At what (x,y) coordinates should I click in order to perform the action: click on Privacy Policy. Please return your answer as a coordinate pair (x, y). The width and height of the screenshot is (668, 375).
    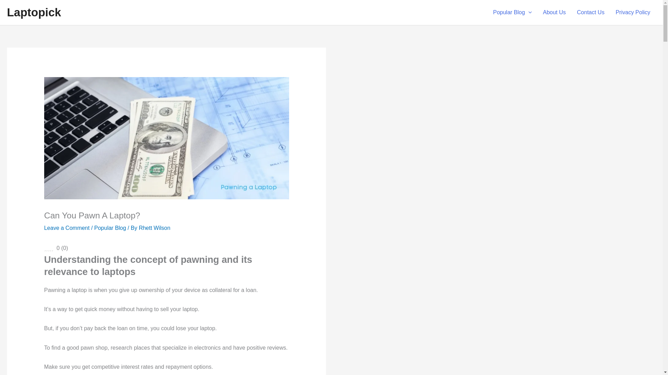
    Looking at the image, I should click on (633, 12).